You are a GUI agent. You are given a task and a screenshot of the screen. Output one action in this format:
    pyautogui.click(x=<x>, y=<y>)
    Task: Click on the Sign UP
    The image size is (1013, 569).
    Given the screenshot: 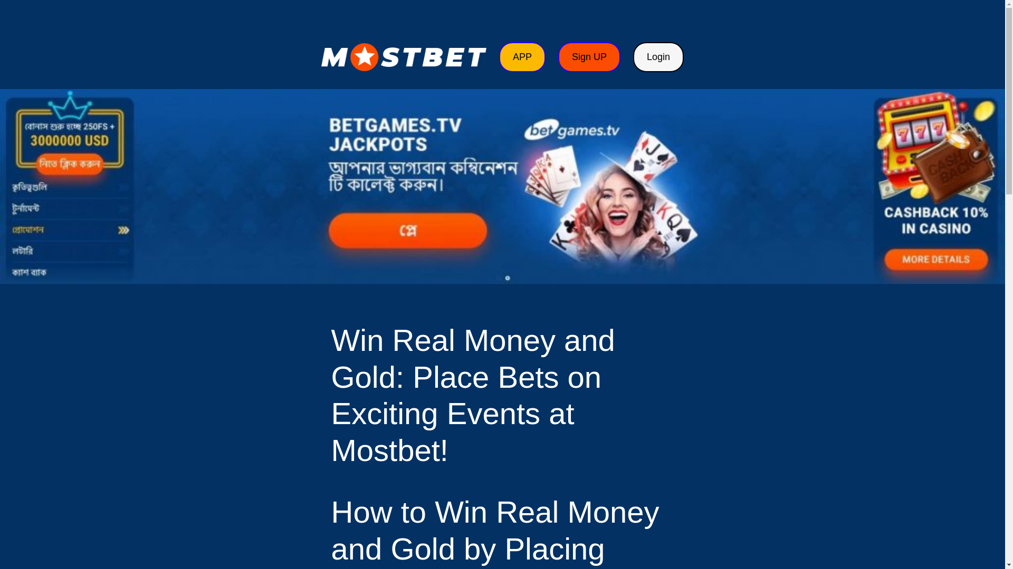 What is the action you would take?
    pyautogui.click(x=589, y=57)
    